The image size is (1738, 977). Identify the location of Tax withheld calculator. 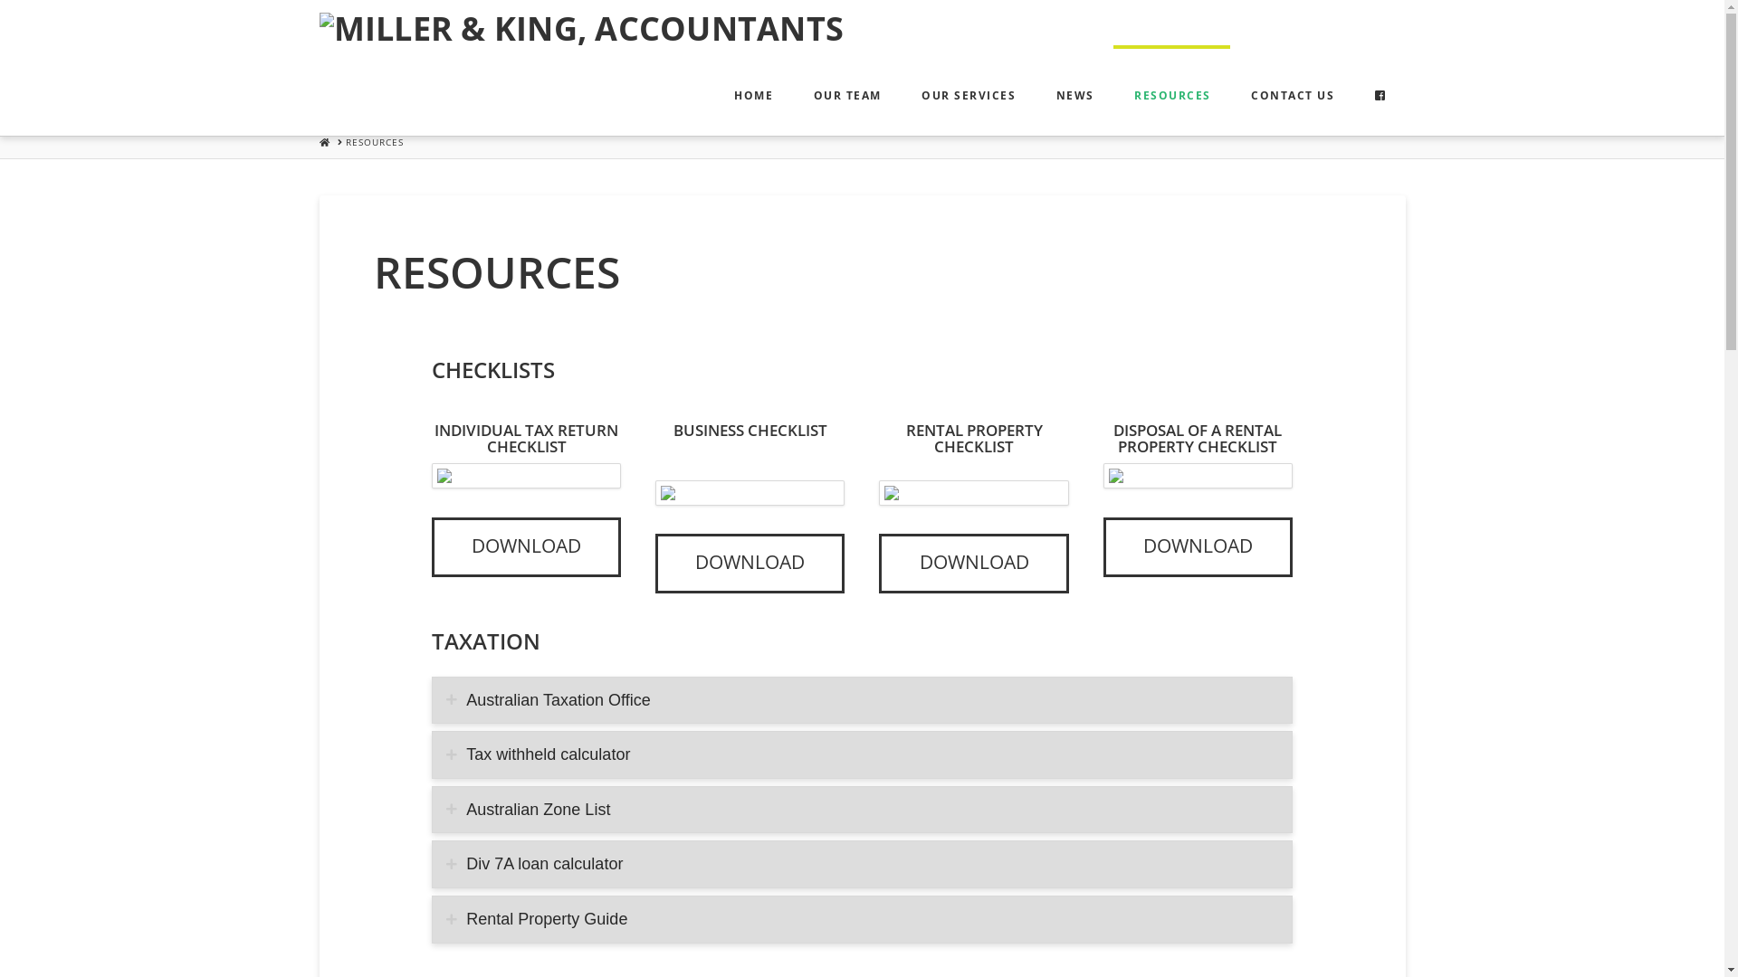
(862, 754).